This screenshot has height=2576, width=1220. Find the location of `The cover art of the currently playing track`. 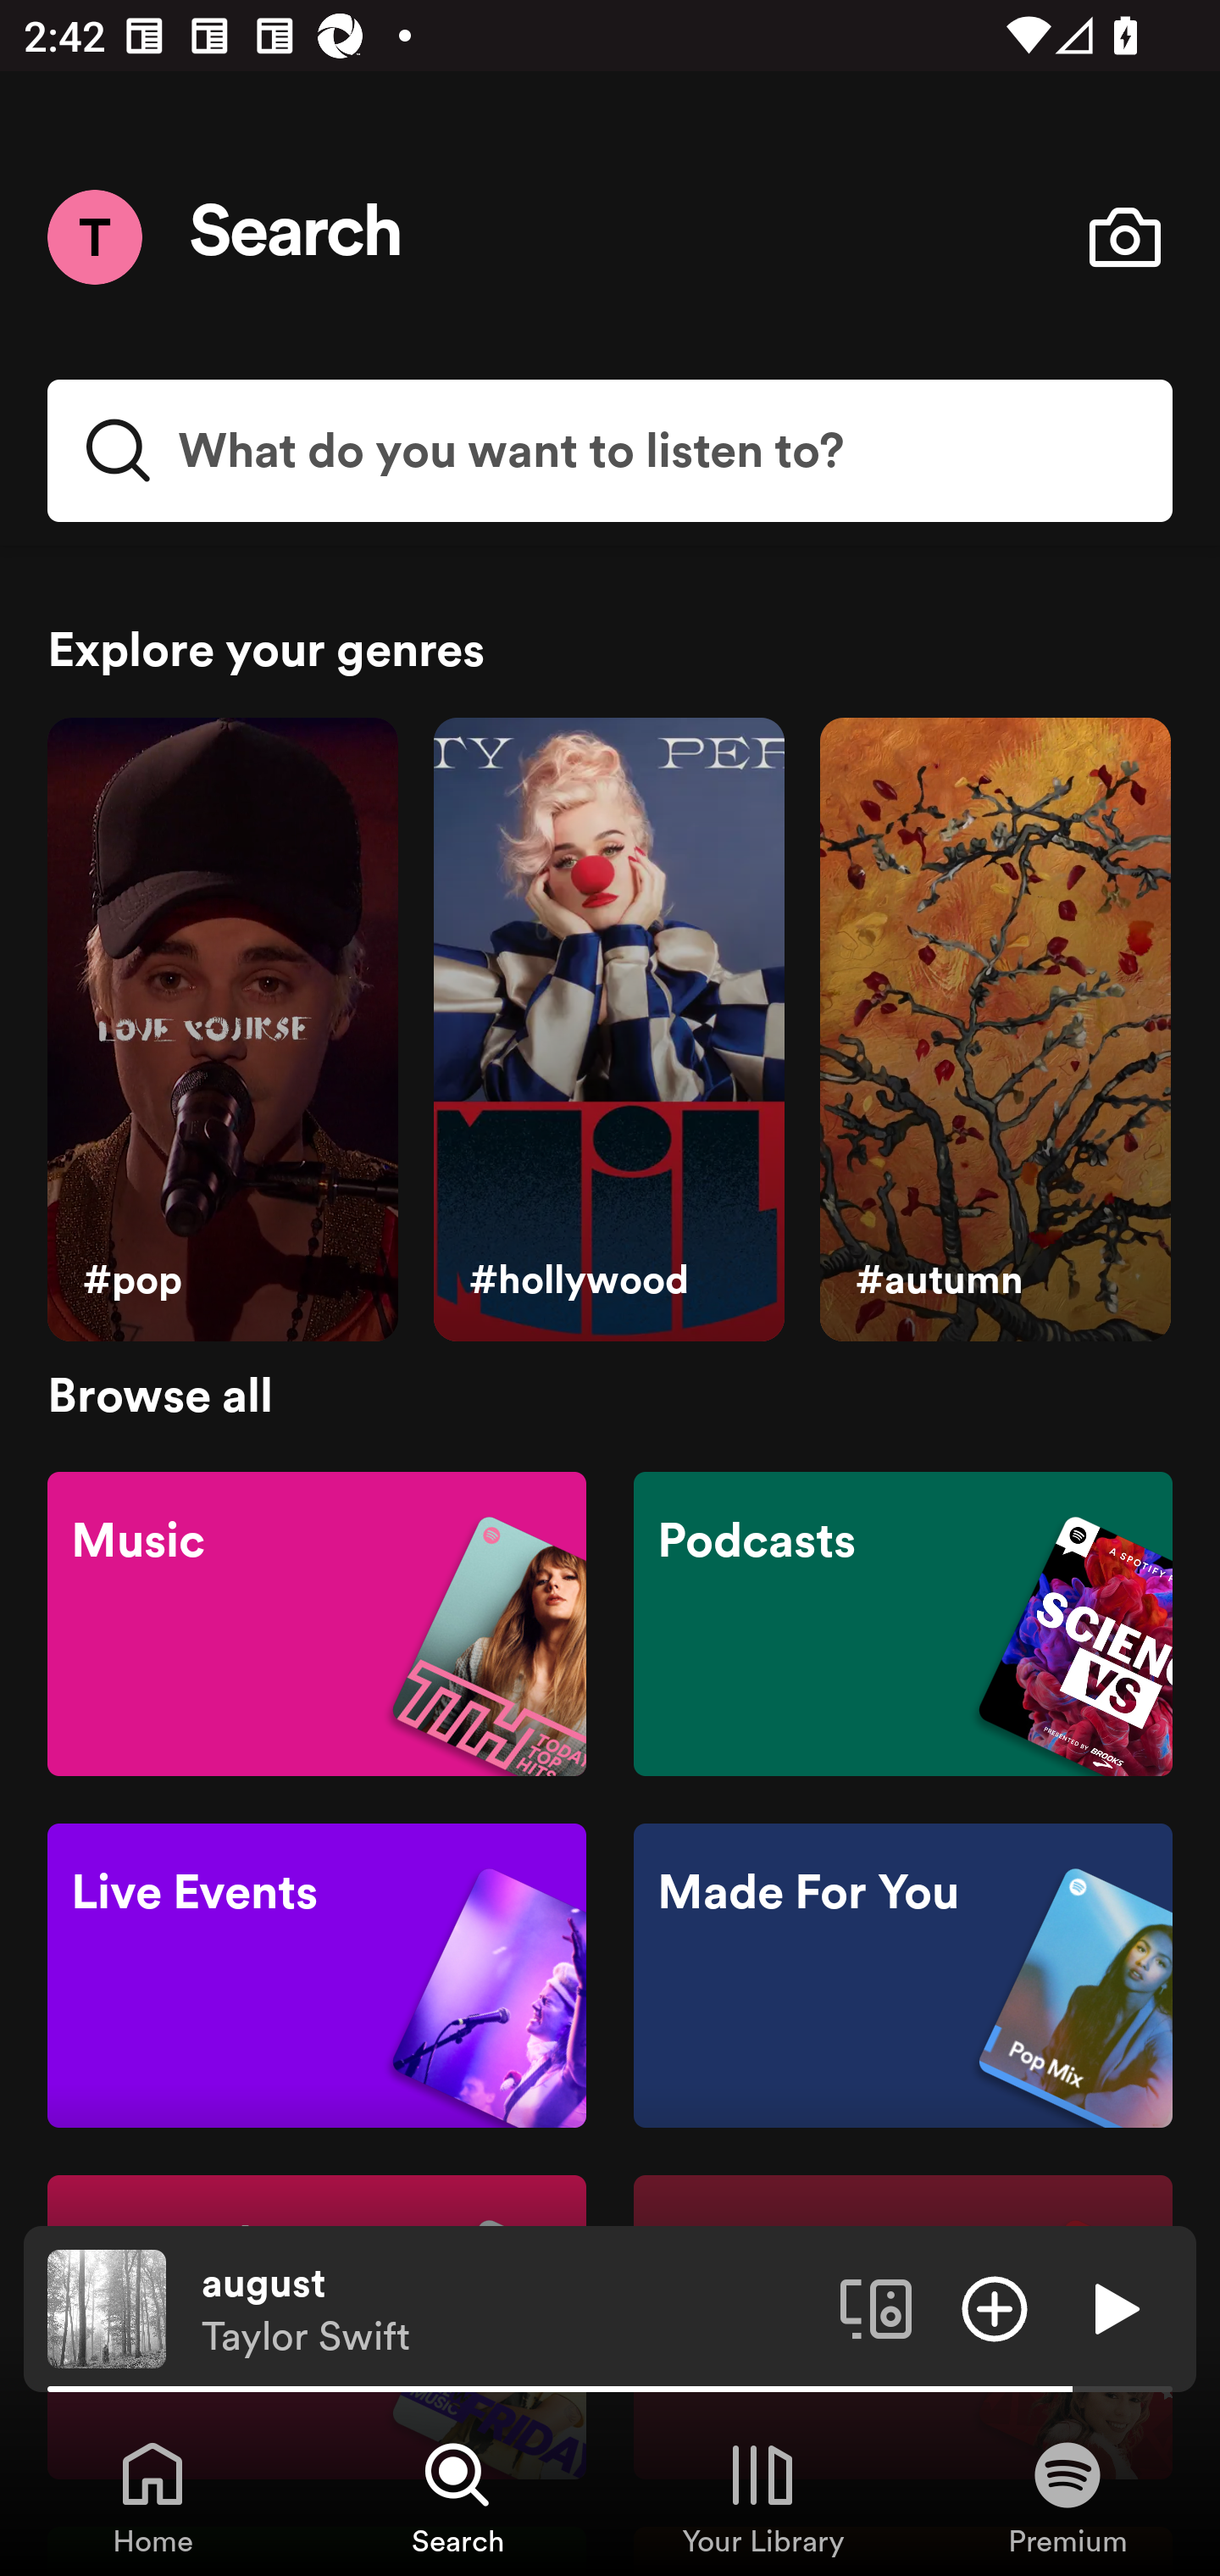

The cover art of the currently playing track is located at coordinates (107, 2307).